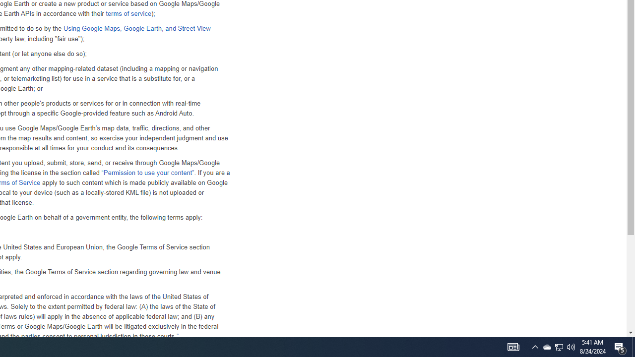 The height and width of the screenshot is (357, 635). I want to click on Using Google Maps, Google Earth, and Street View, so click(136, 29).